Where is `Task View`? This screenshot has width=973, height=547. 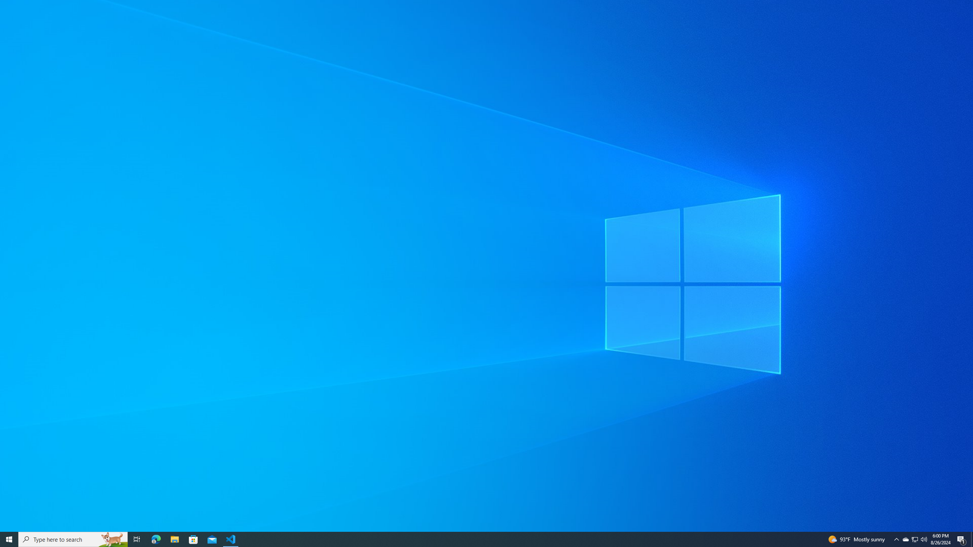
Task View is located at coordinates (73, 539).